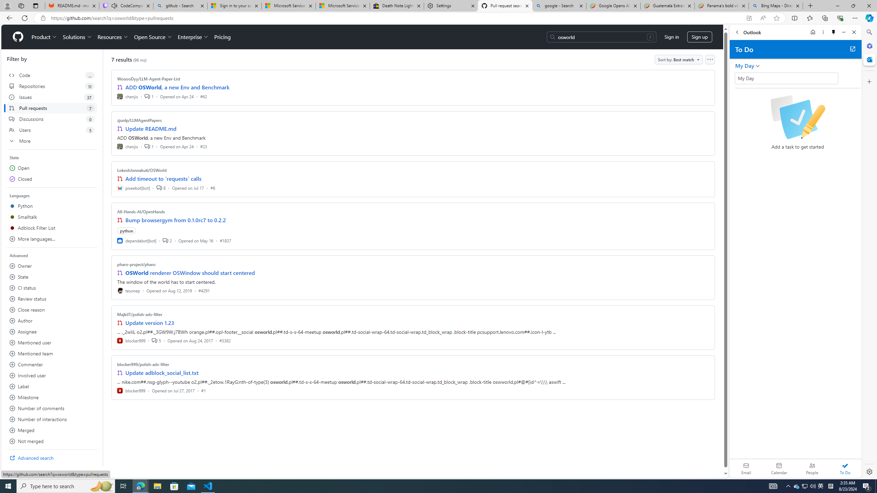  Describe the element at coordinates (52, 141) in the screenshot. I see `More` at that location.